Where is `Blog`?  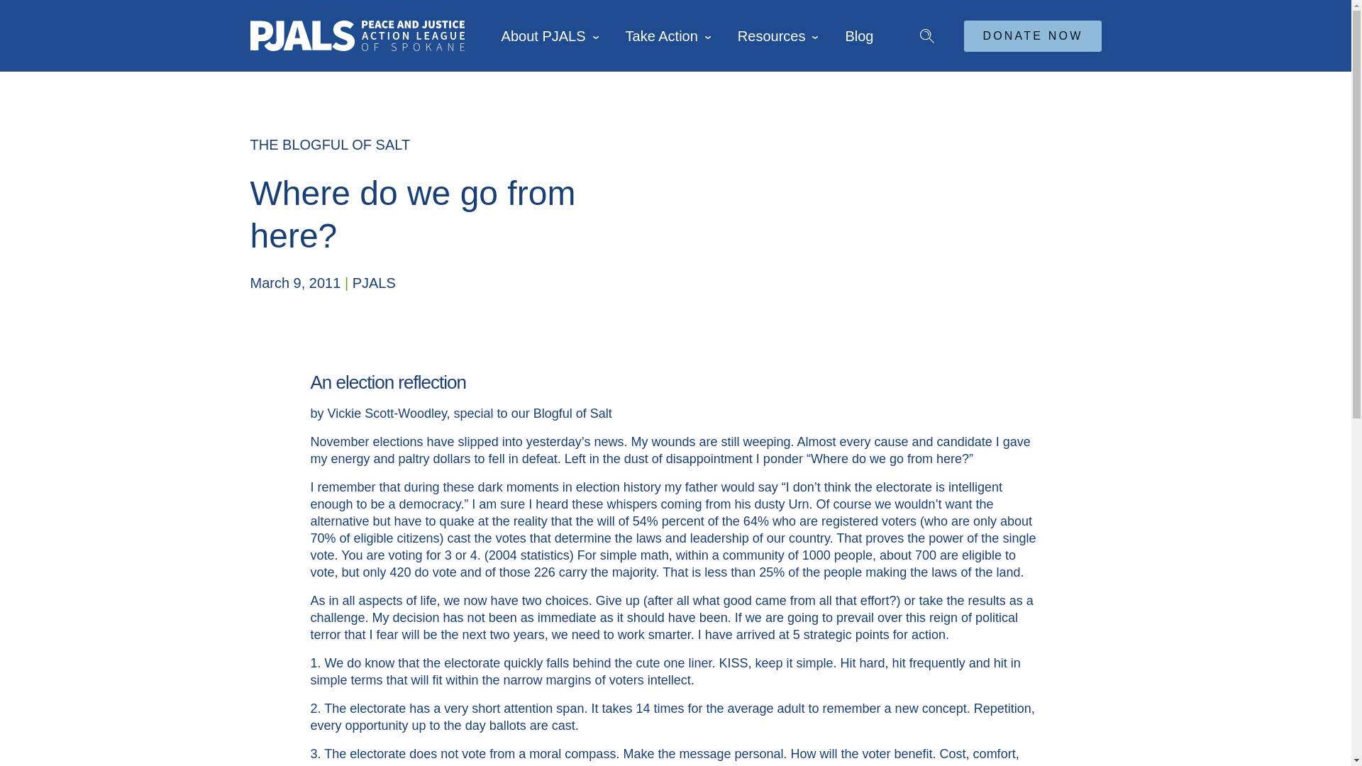
Blog is located at coordinates (859, 36).